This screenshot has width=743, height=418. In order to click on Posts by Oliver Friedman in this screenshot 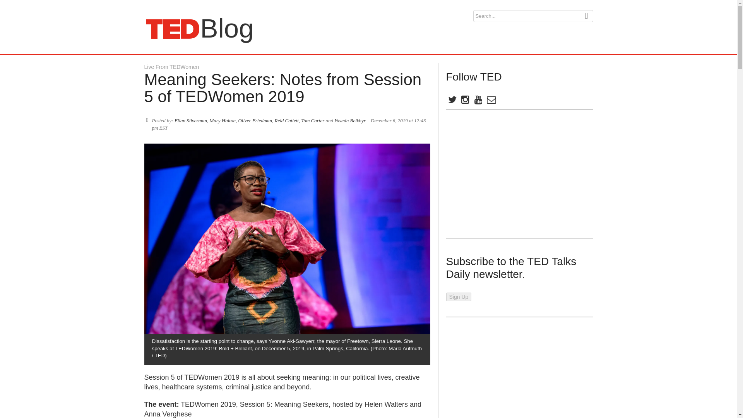, I will do `click(255, 120)`.